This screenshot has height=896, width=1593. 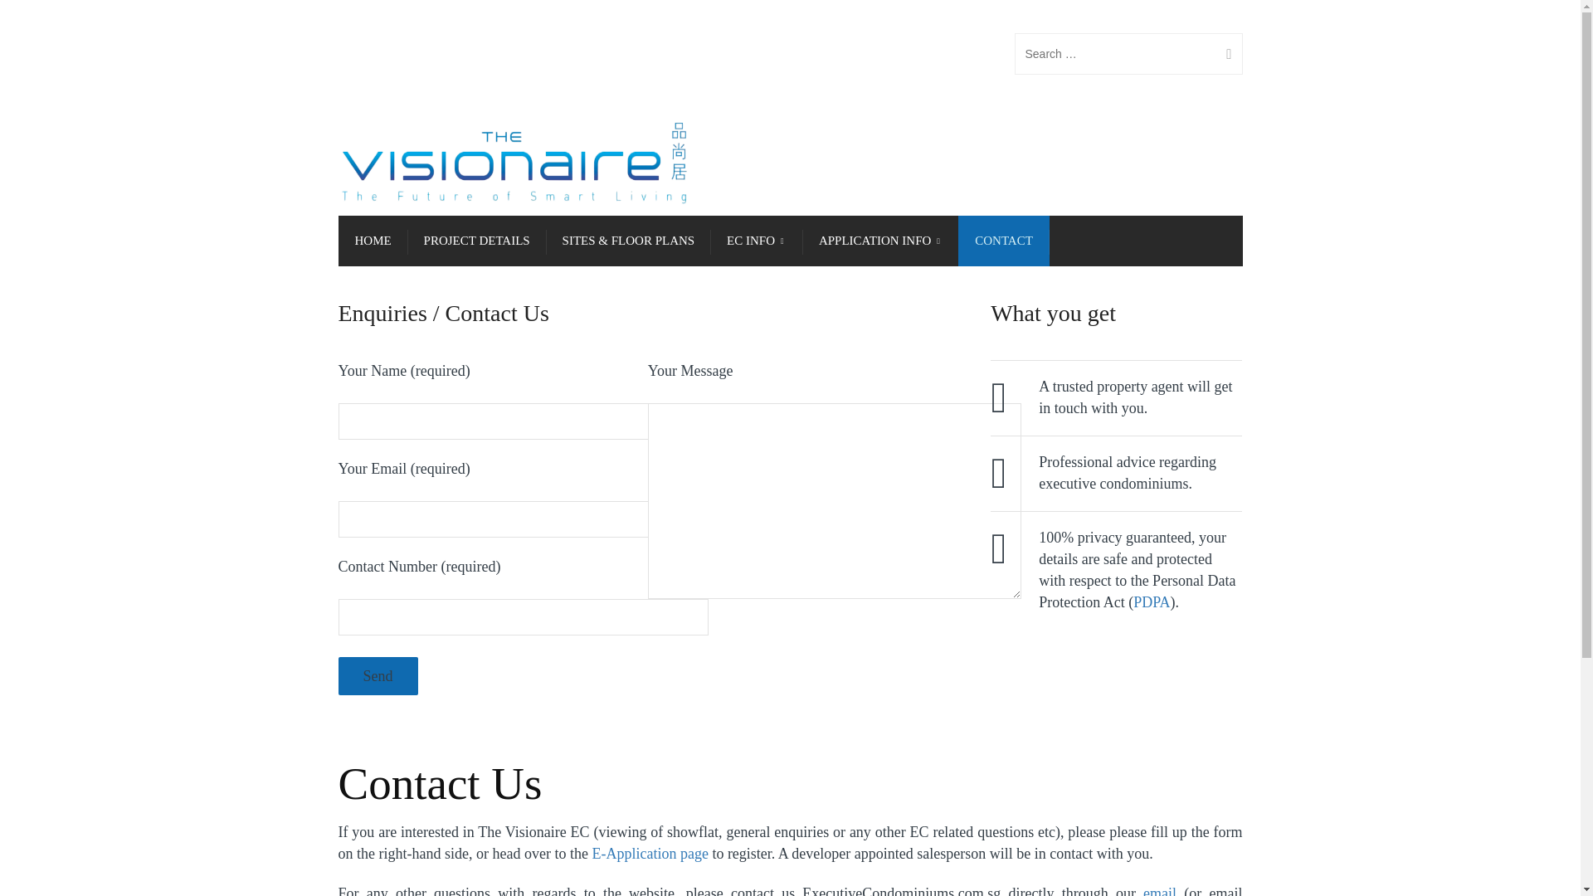 What do you see at coordinates (1222, 53) in the screenshot?
I see `Search` at bounding box center [1222, 53].